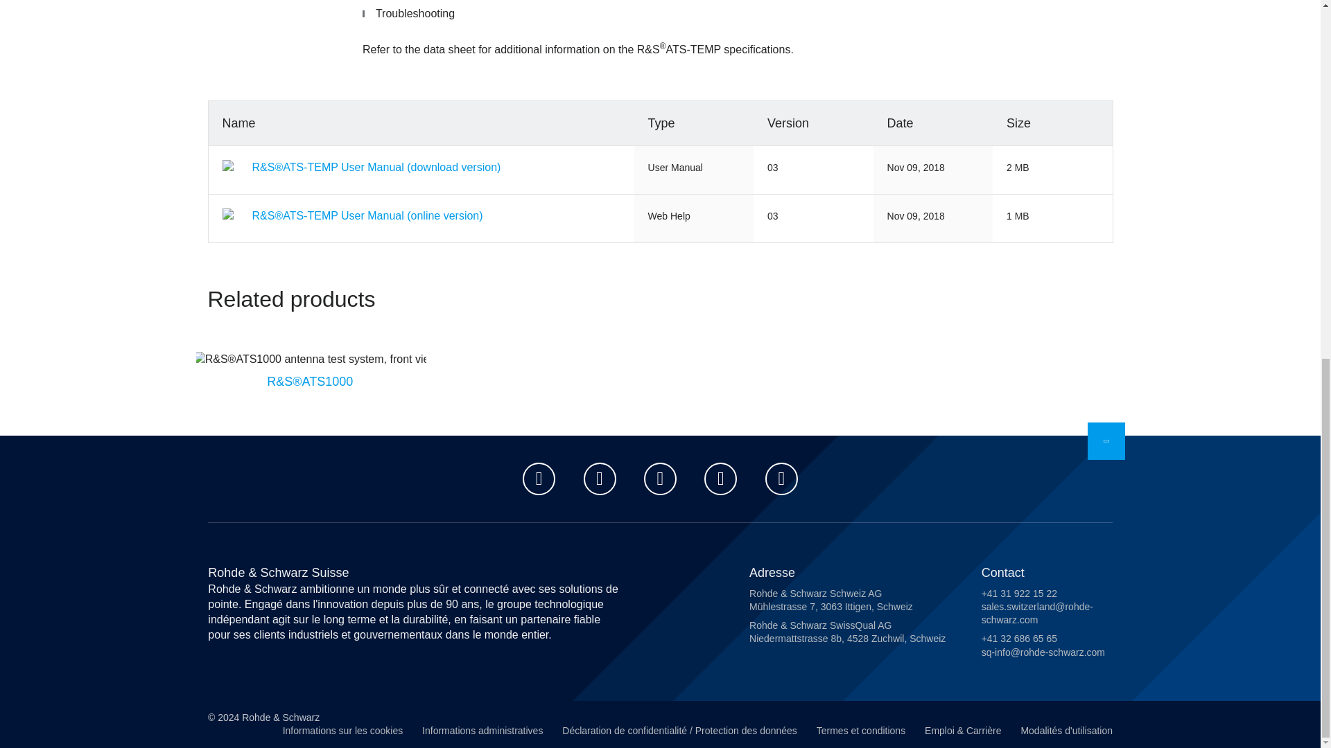 The height and width of the screenshot is (748, 1331). What do you see at coordinates (342, 733) in the screenshot?
I see `Informations sur les cookies` at bounding box center [342, 733].